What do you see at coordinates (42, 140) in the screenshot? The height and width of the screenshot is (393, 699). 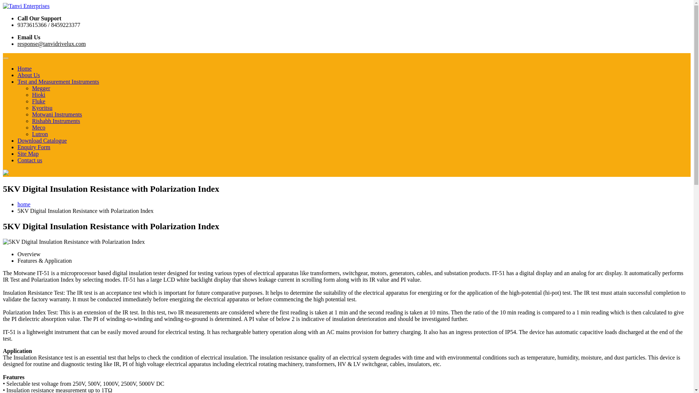 I see `Download Catalogue` at bounding box center [42, 140].